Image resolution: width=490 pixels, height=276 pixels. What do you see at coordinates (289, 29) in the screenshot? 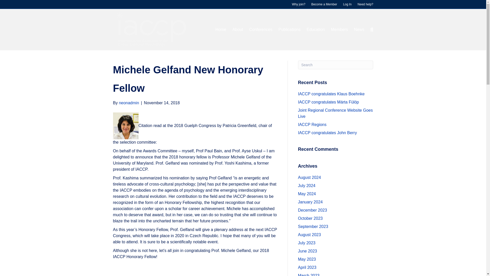
I see `Publications` at bounding box center [289, 29].